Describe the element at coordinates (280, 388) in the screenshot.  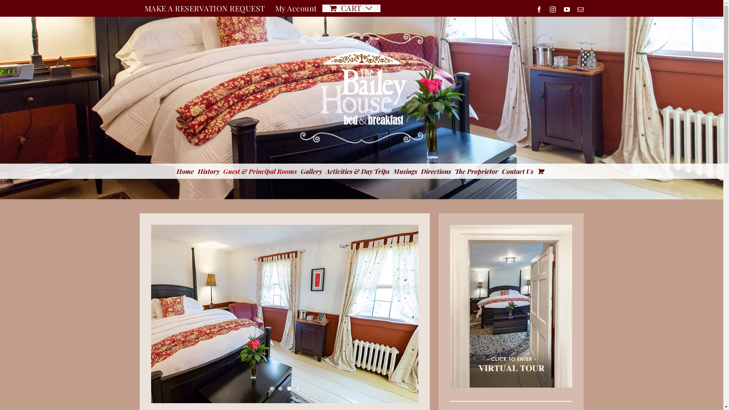
I see `2` at that location.